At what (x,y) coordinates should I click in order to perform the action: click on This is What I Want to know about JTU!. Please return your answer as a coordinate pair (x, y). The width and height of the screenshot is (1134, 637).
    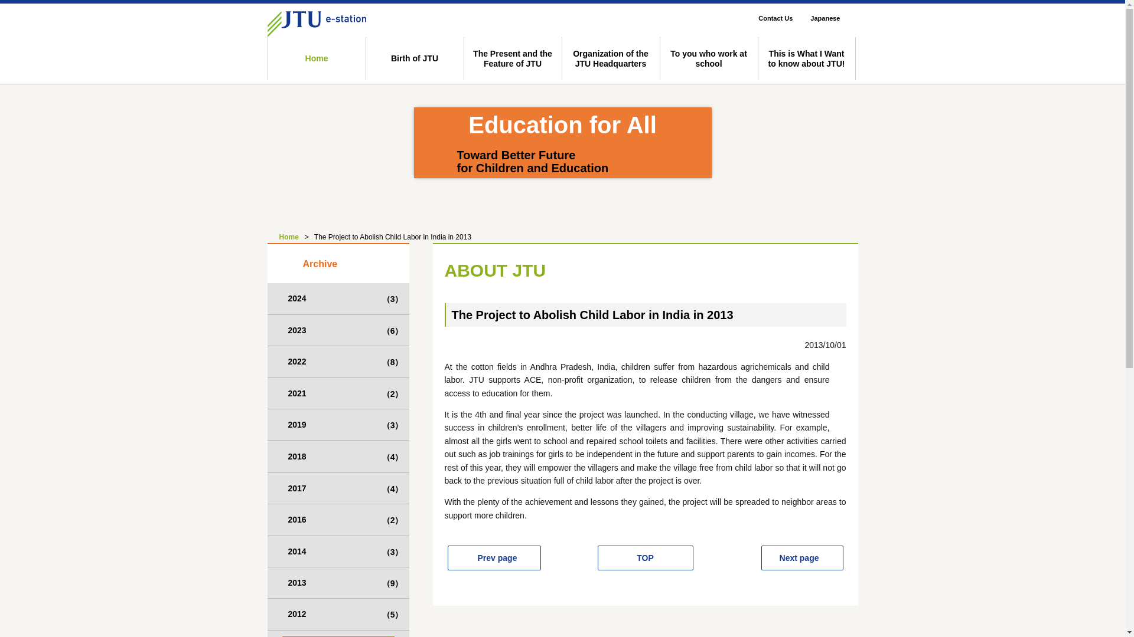
    Looking at the image, I should click on (806, 58).